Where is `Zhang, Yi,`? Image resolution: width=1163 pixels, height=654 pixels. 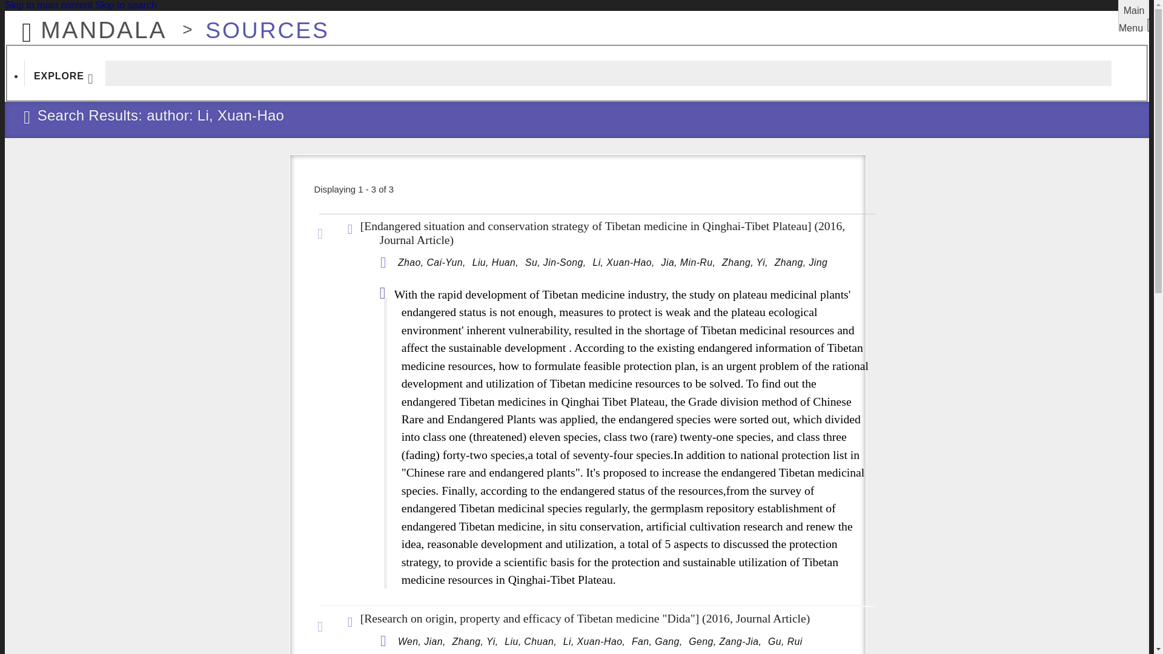 Zhang, Yi, is located at coordinates (746, 263).